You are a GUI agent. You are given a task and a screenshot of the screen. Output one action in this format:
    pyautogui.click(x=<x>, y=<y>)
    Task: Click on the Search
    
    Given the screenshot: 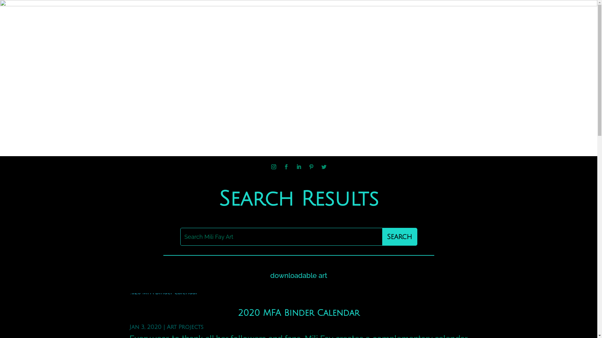 What is the action you would take?
    pyautogui.click(x=399, y=237)
    